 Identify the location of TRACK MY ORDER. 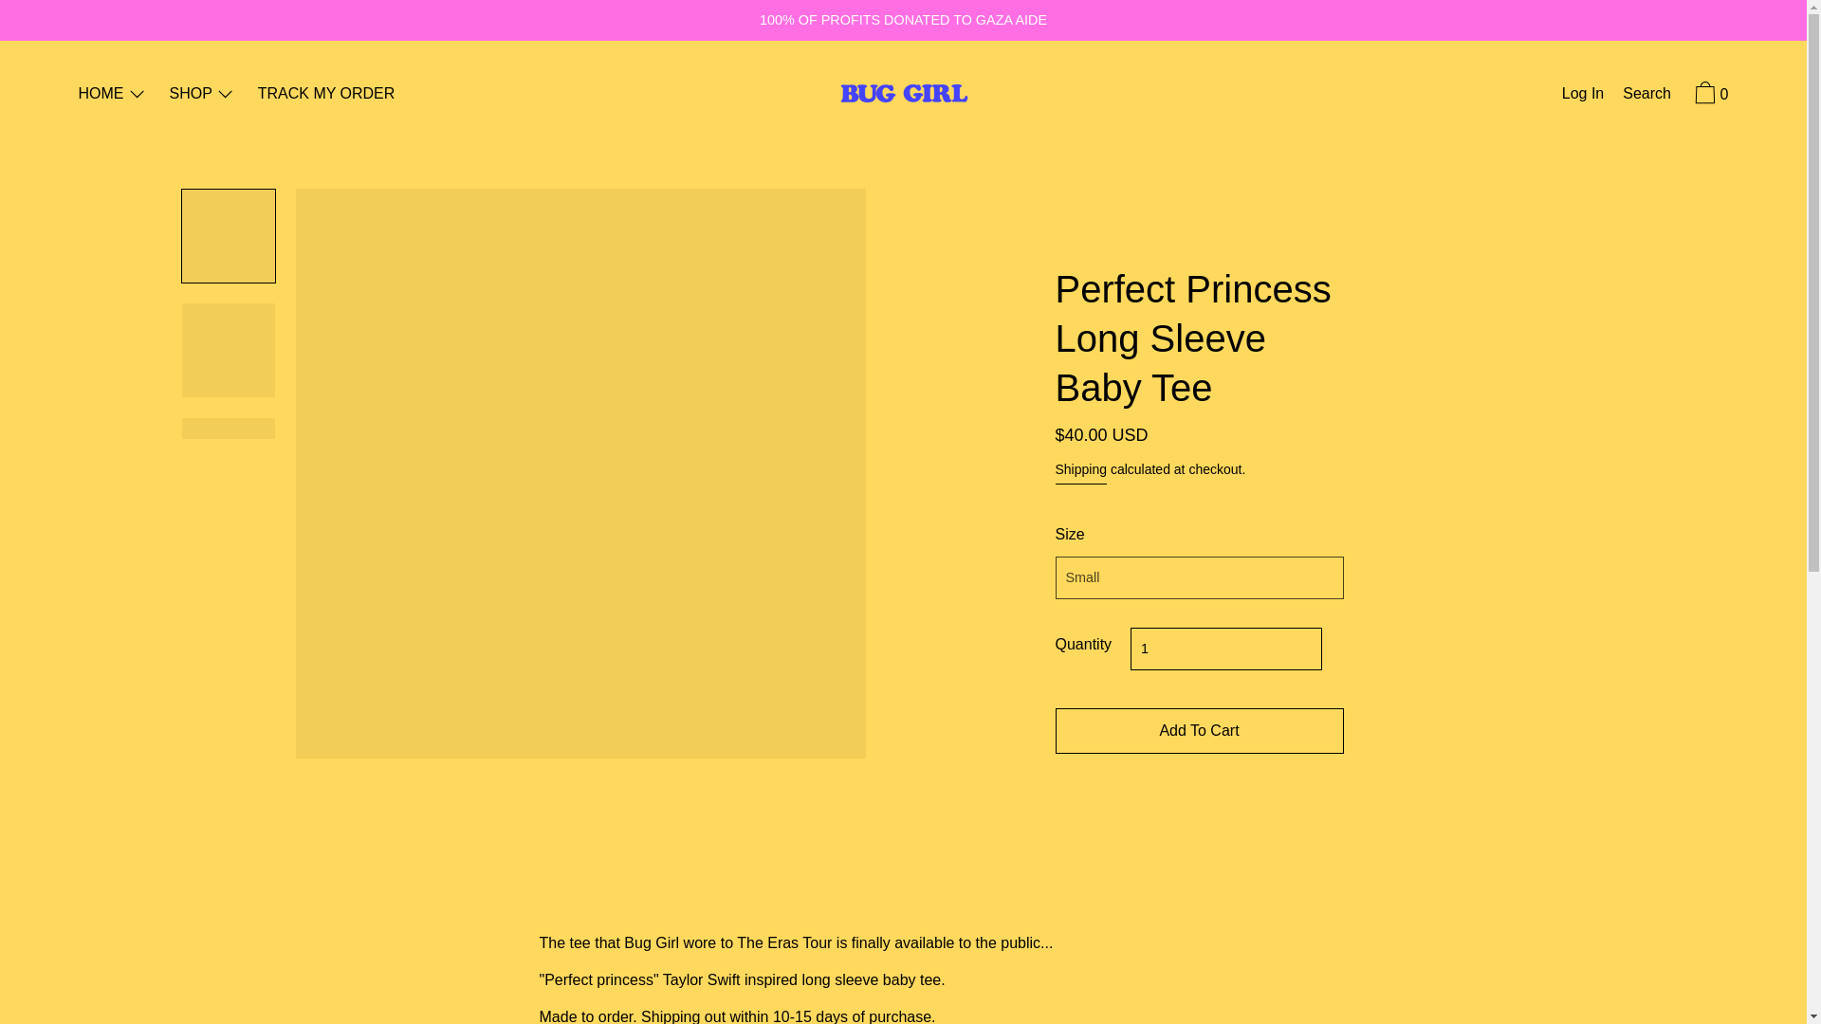
(326, 95).